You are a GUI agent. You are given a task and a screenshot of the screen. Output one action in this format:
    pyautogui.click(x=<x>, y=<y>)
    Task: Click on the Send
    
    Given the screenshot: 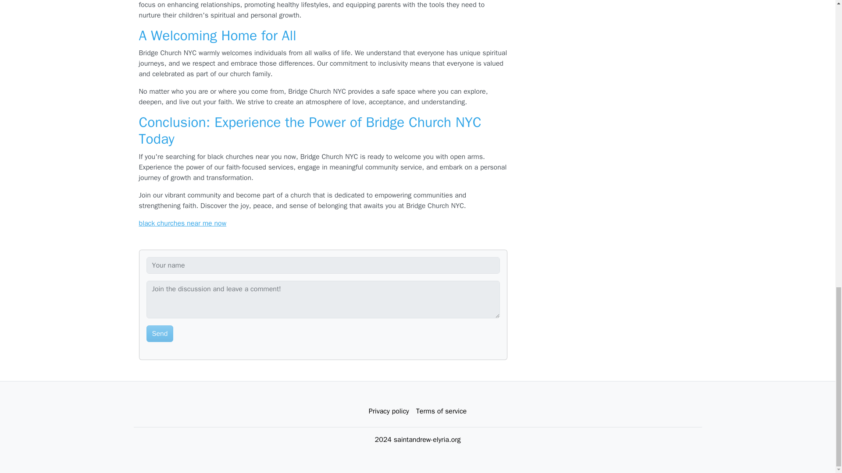 What is the action you would take?
    pyautogui.click(x=160, y=334)
    